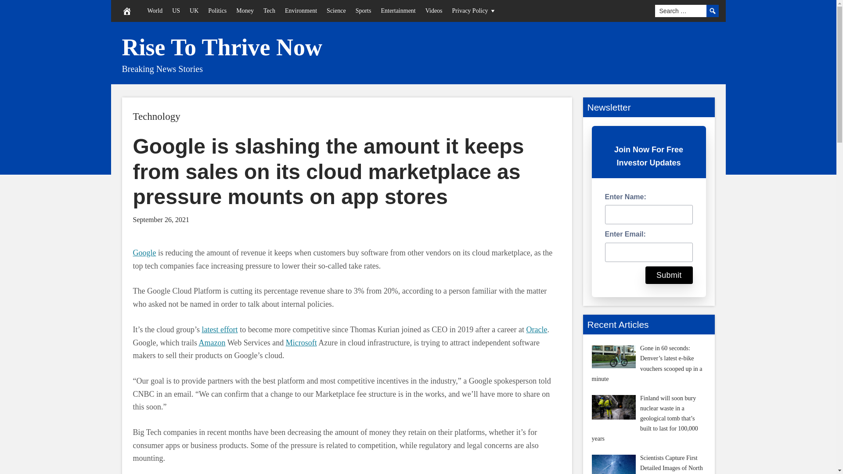  What do you see at coordinates (398, 11) in the screenshot?
I see `Entertainment` at bounding box center [398, 11].